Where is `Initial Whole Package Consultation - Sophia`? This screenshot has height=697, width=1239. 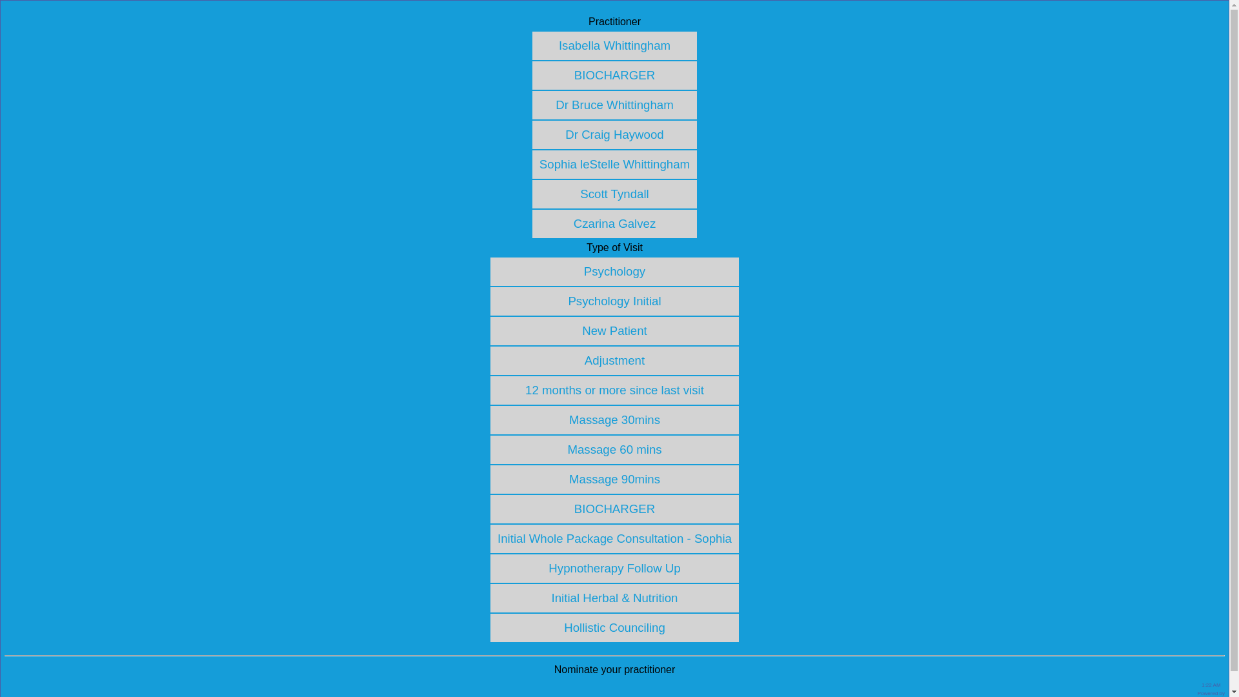 Initial Whole Package Consultation - Sophia is located at coordinates (614, 538).